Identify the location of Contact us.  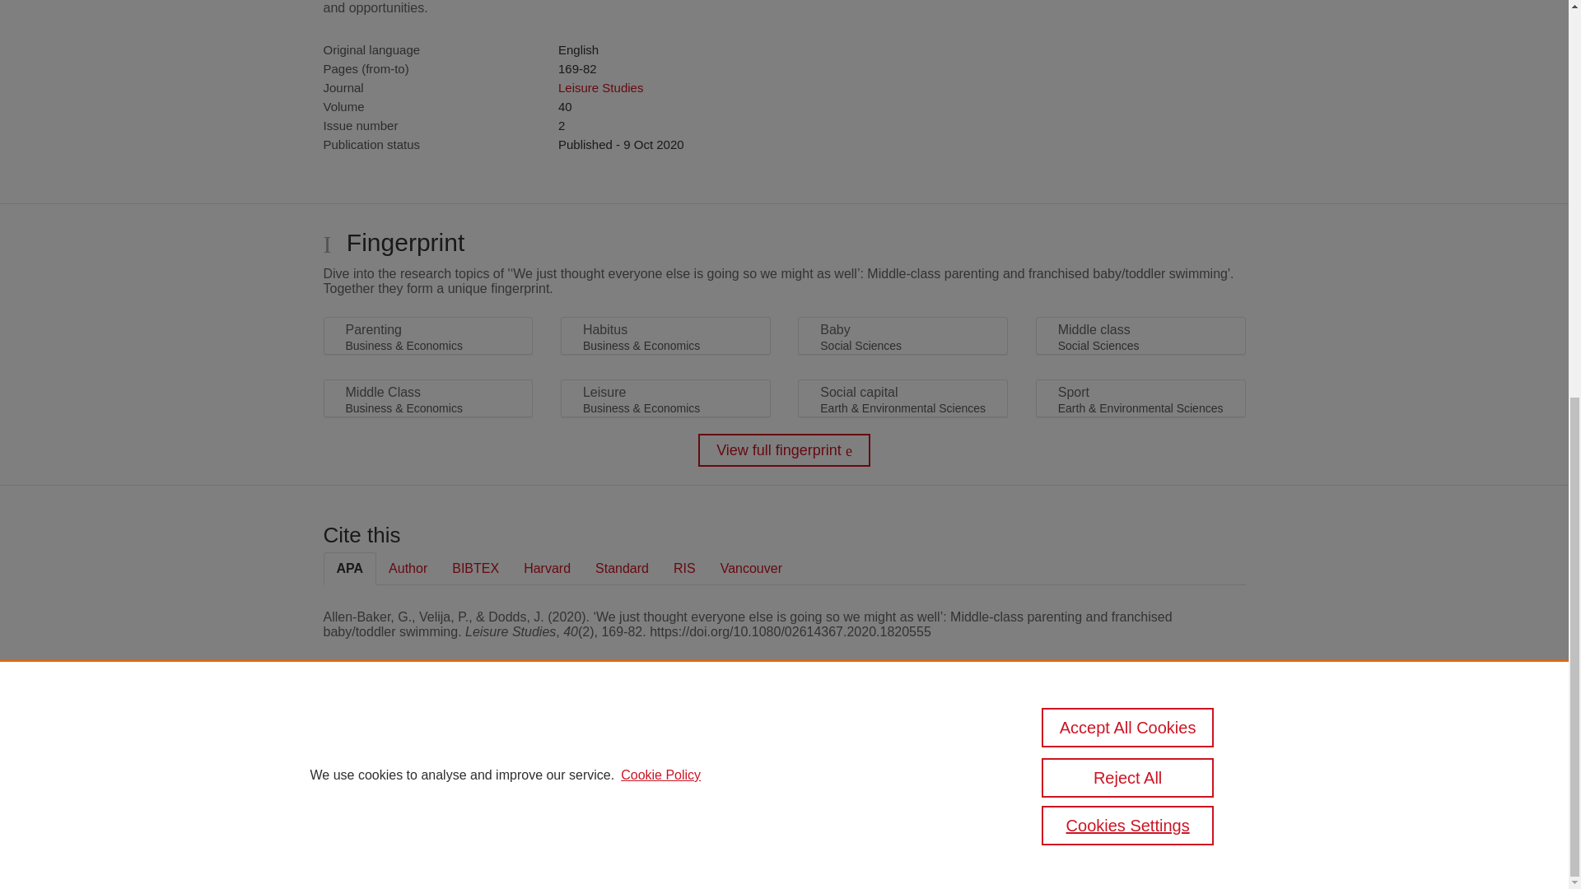
(1219, 752).